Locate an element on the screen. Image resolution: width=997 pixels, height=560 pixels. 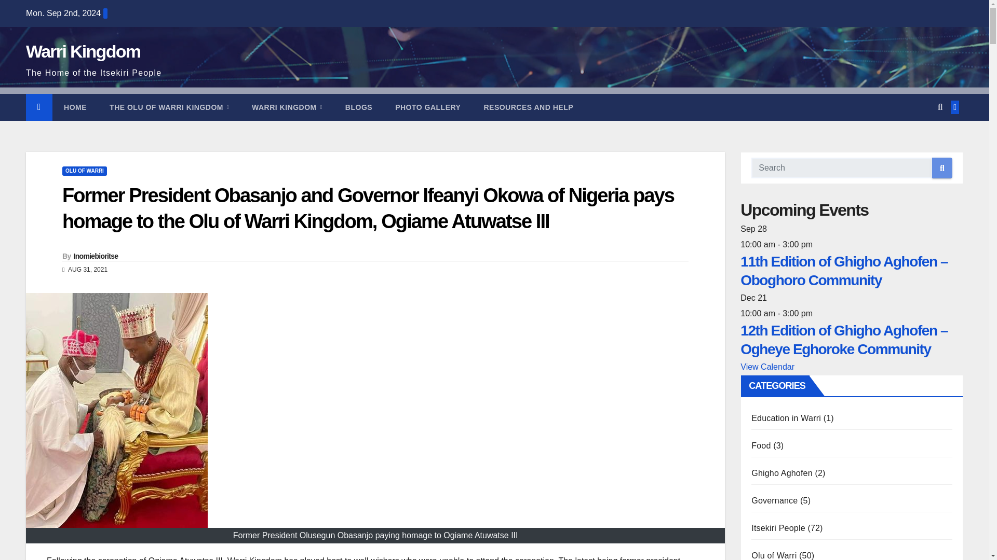
THE OLU OF WARRI KINGDOM is located at coordinates (169, 107).